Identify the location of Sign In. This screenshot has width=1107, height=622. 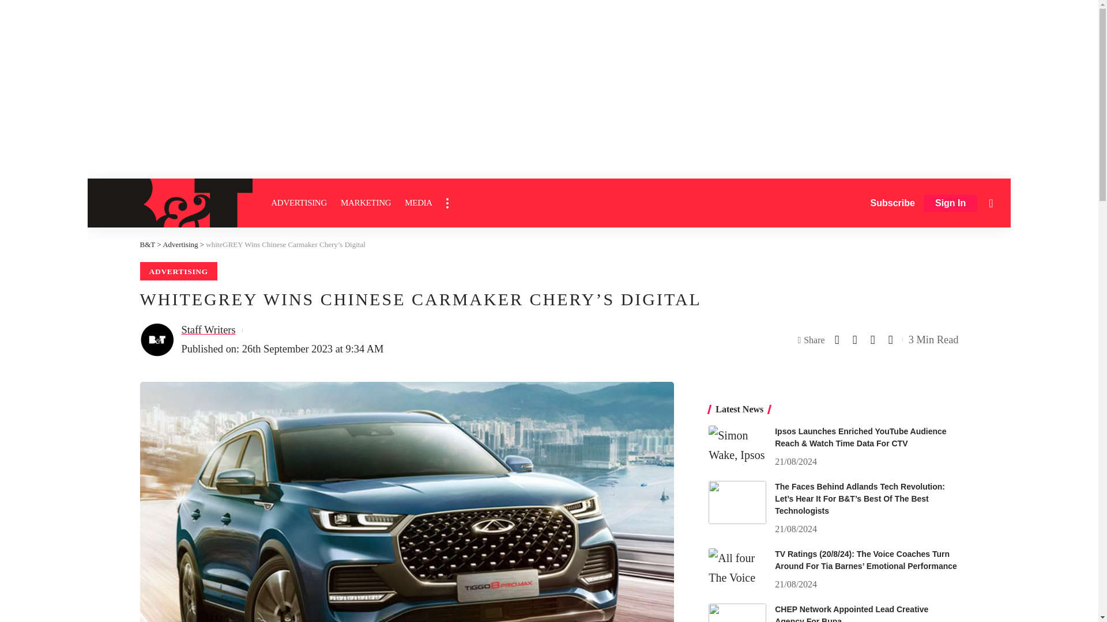
(950, 203).